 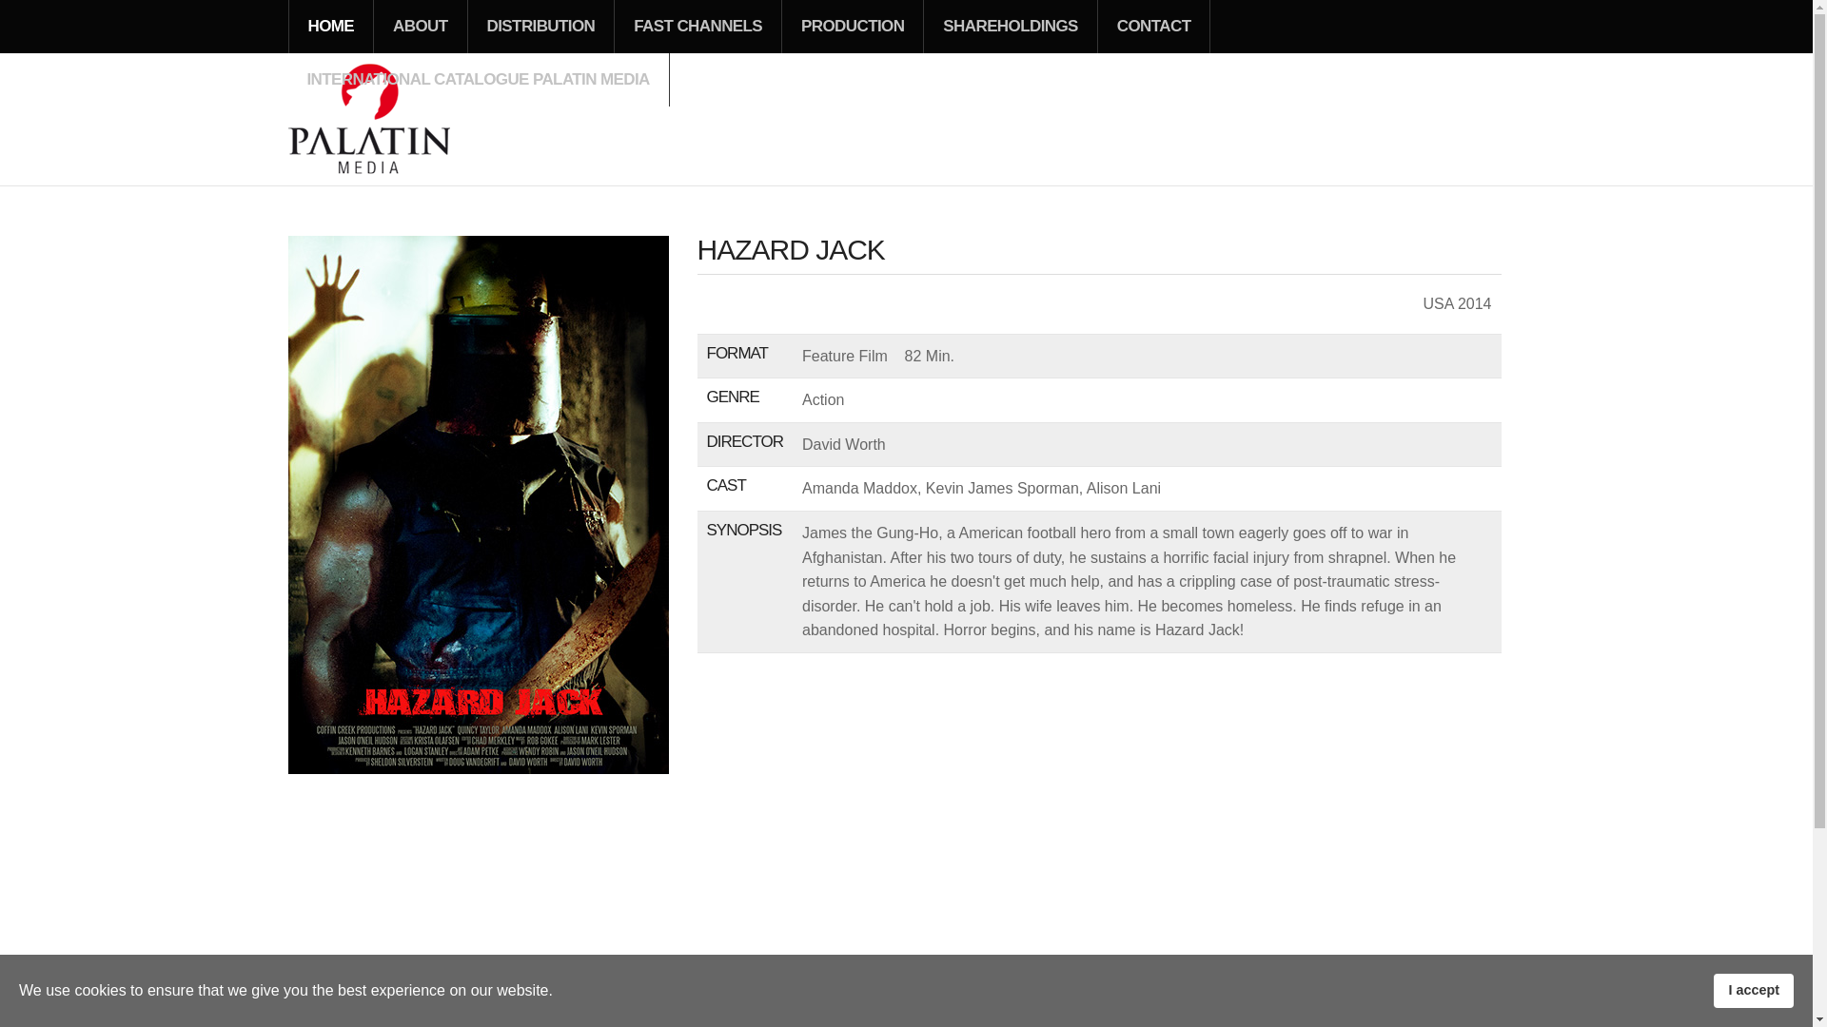 I want to click on PRODUCTION, so click(x=852, y=27).